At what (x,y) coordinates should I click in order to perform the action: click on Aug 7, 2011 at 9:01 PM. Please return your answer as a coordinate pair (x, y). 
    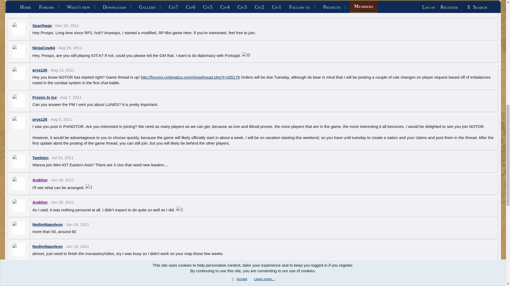
    Looking at the image, I should click on (71, 97).